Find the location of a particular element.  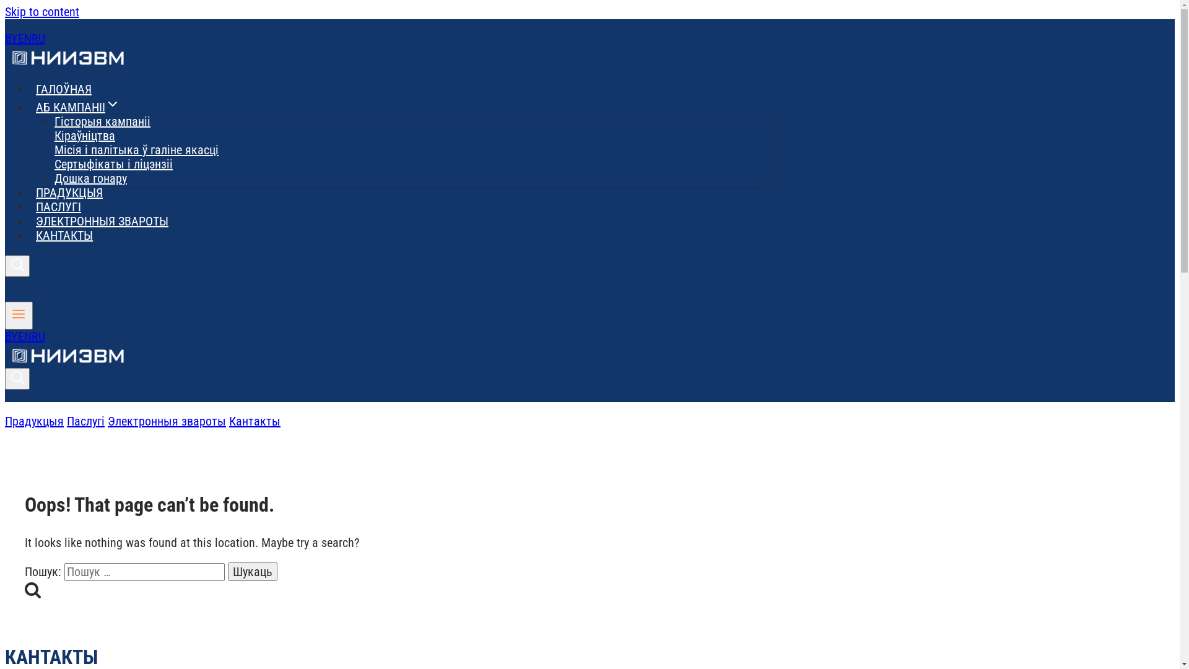

EN is located at coordinates (25, 336).